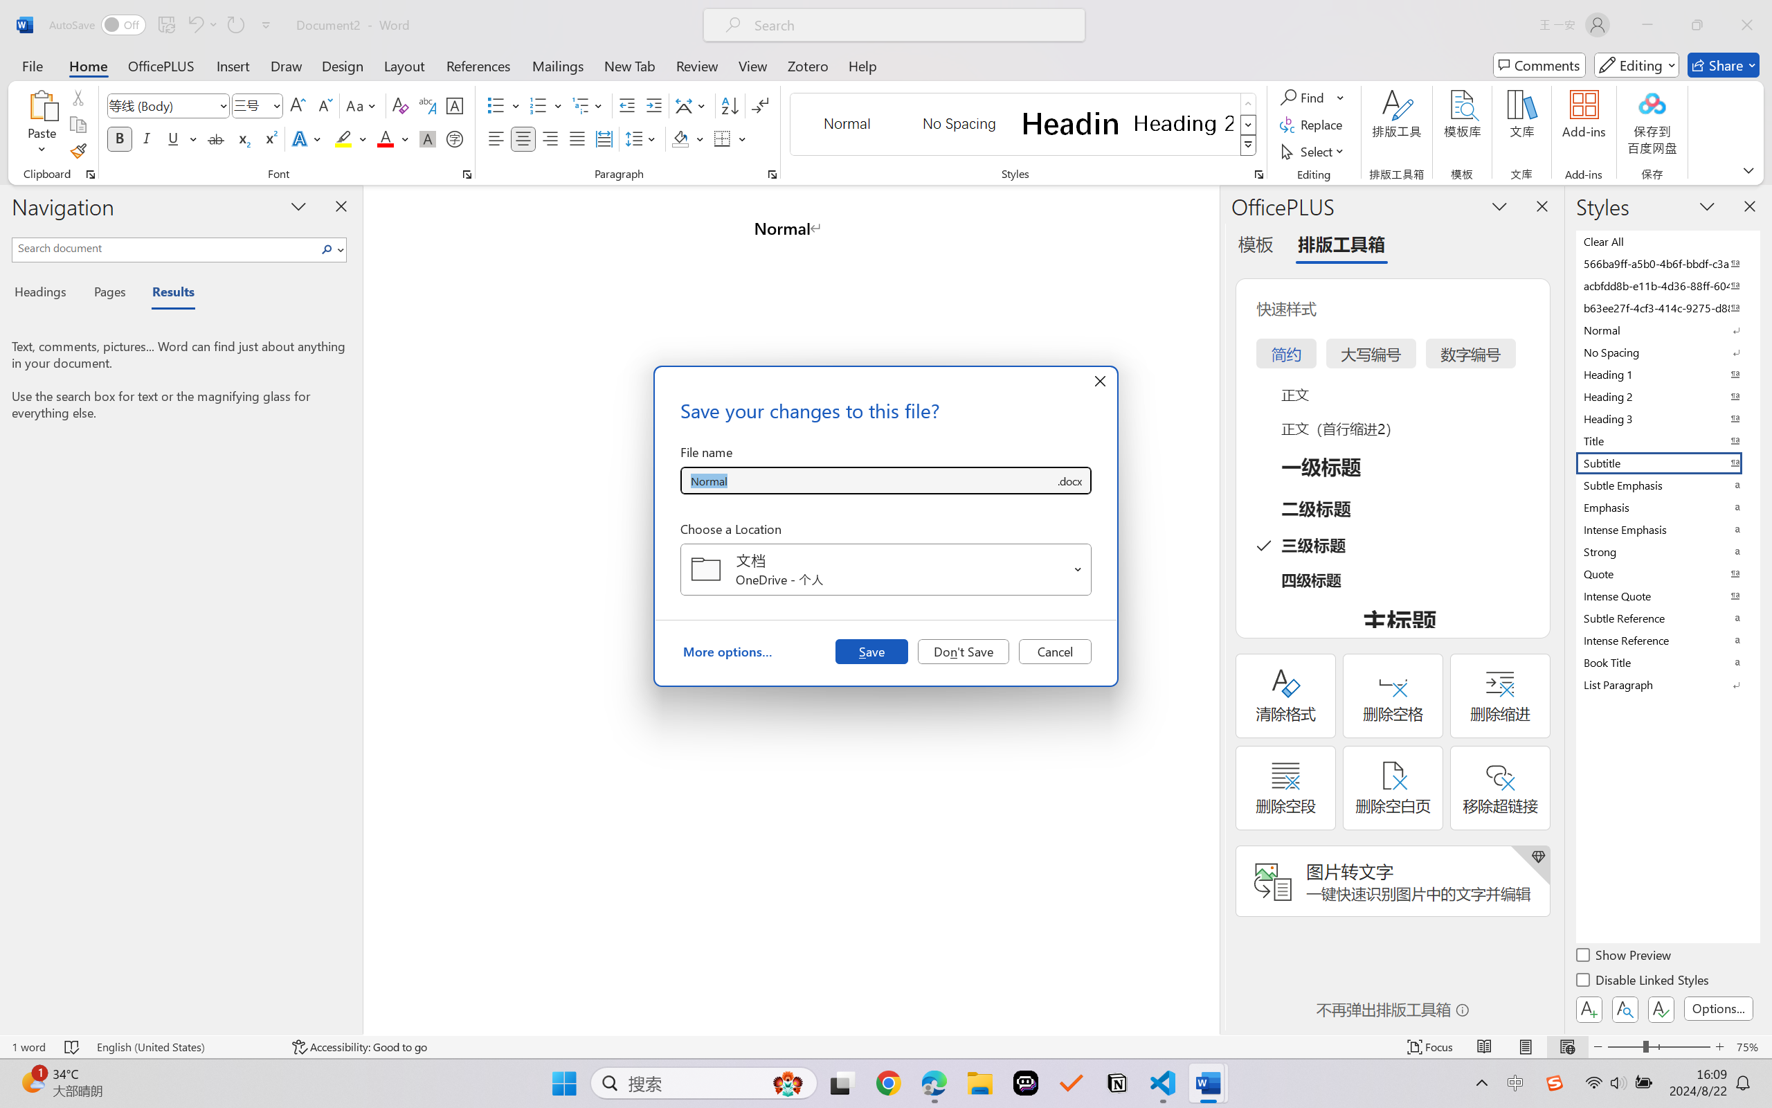 This screenshot has width=1772, height=1108. I want to click on Spelling and Grammar Check No Errors, so click(72, 1047).